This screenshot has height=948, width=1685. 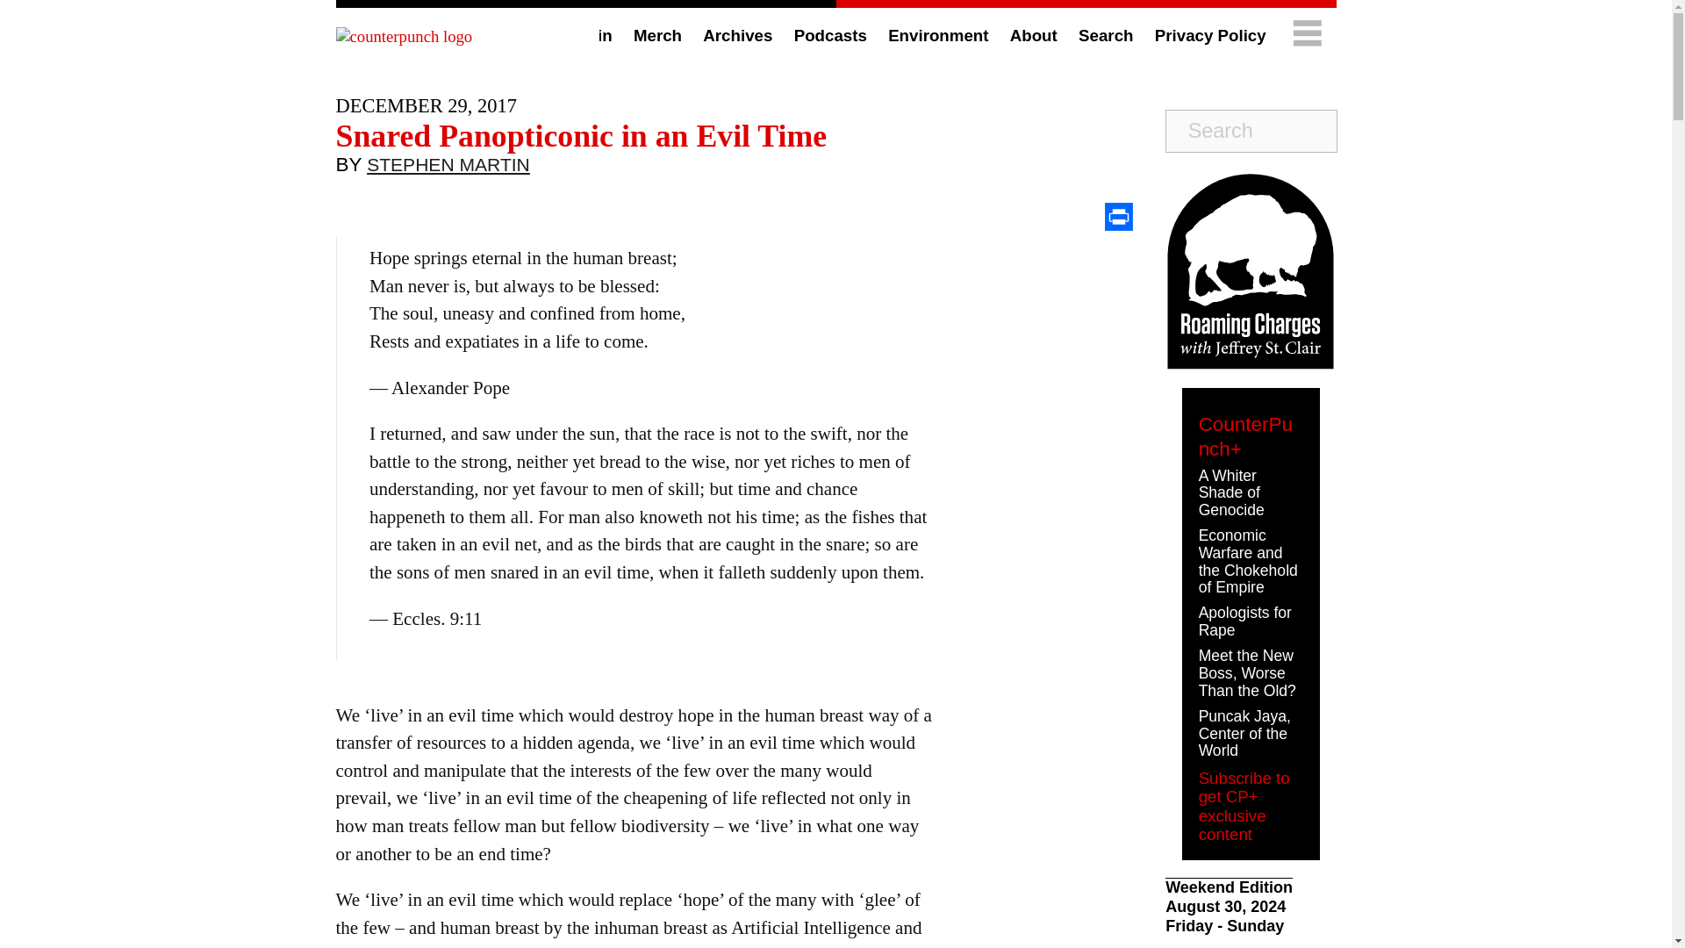 I want to click on Archives, so click(x=737, y=35).